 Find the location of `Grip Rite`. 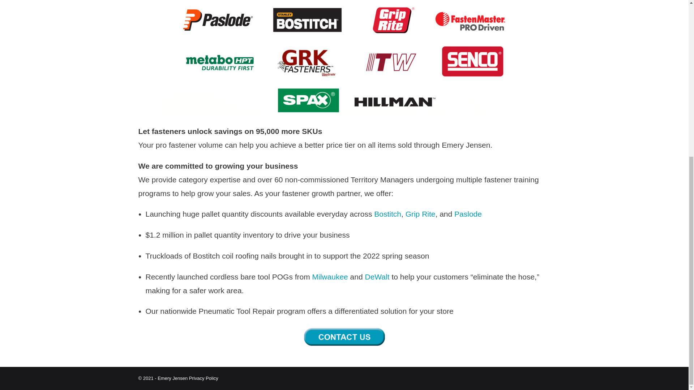

Grip Rite is located at coordinates (420, 214).